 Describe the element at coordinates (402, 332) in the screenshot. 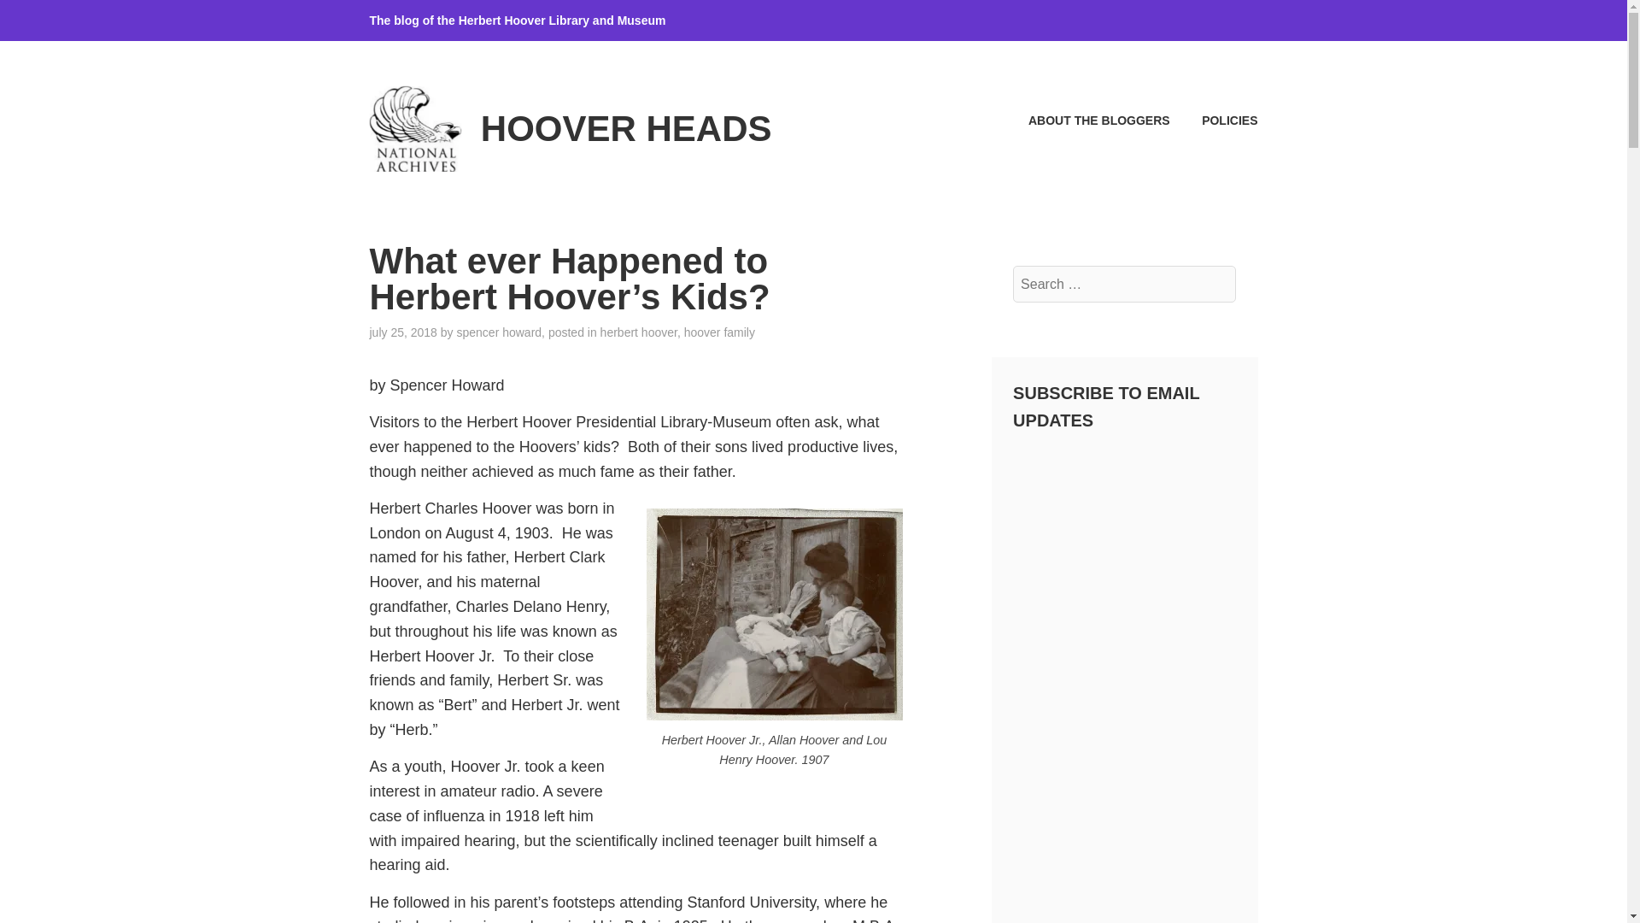

I see `july 25, 2018` at that location.